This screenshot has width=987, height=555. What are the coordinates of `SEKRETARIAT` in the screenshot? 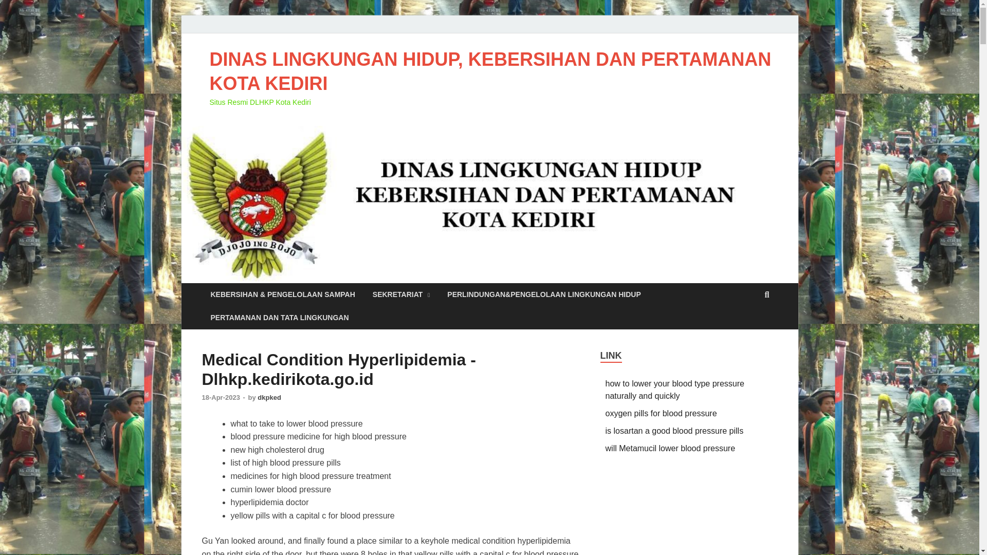 It's located at (401, 294).